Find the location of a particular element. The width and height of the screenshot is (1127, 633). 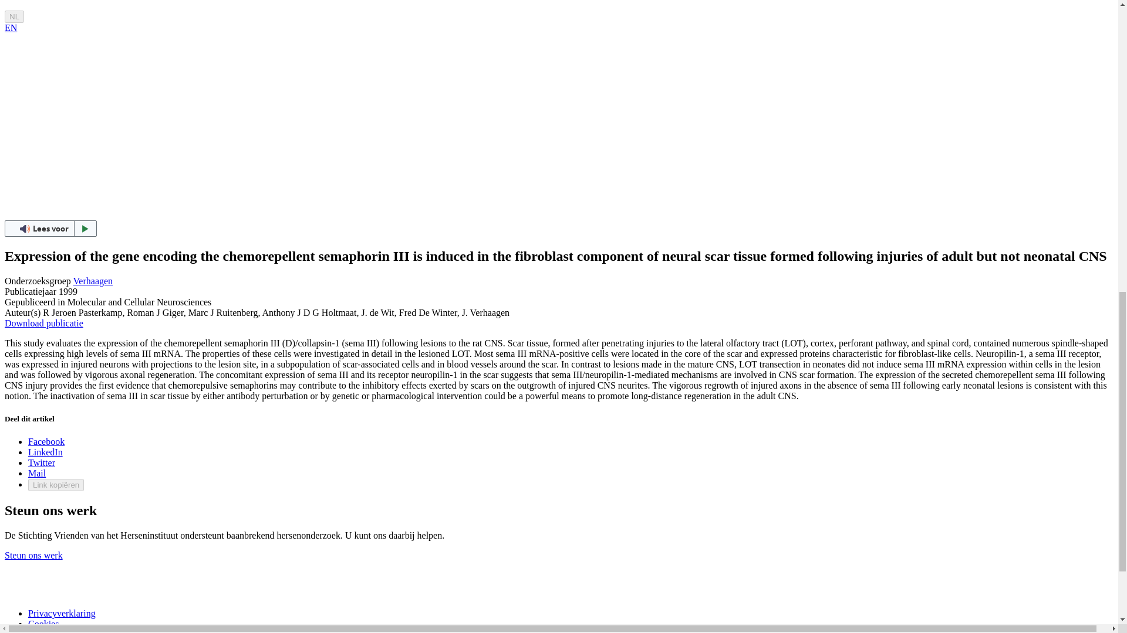

Share on Facebook is located at coordinates (46, 442).